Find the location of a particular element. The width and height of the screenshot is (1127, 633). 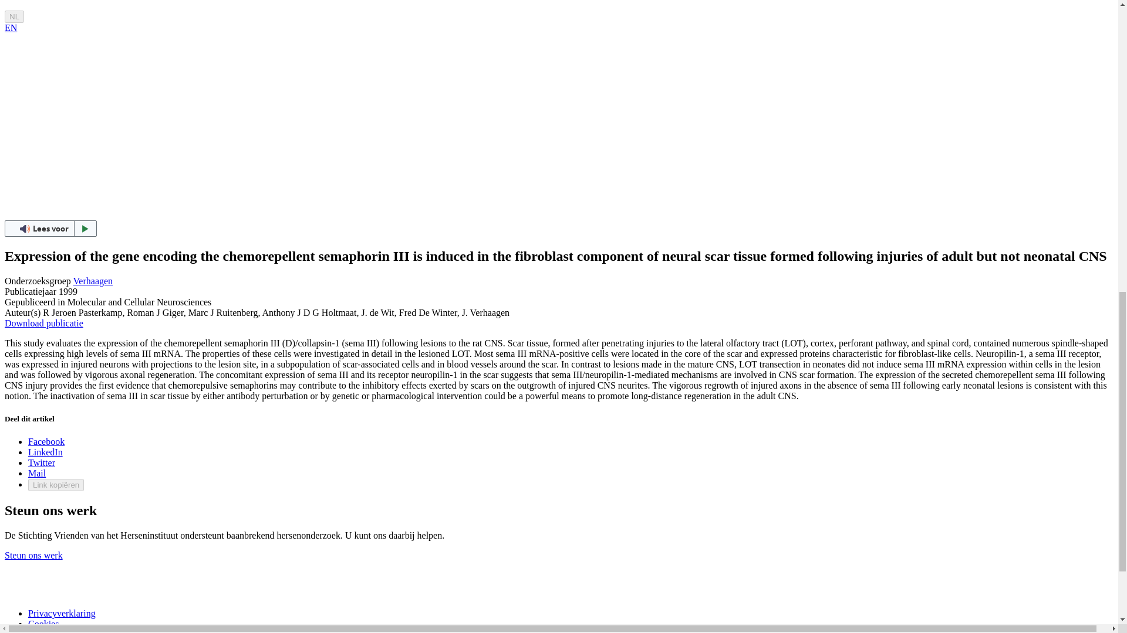

Share on Facebook is located at coordinates (46, 442).